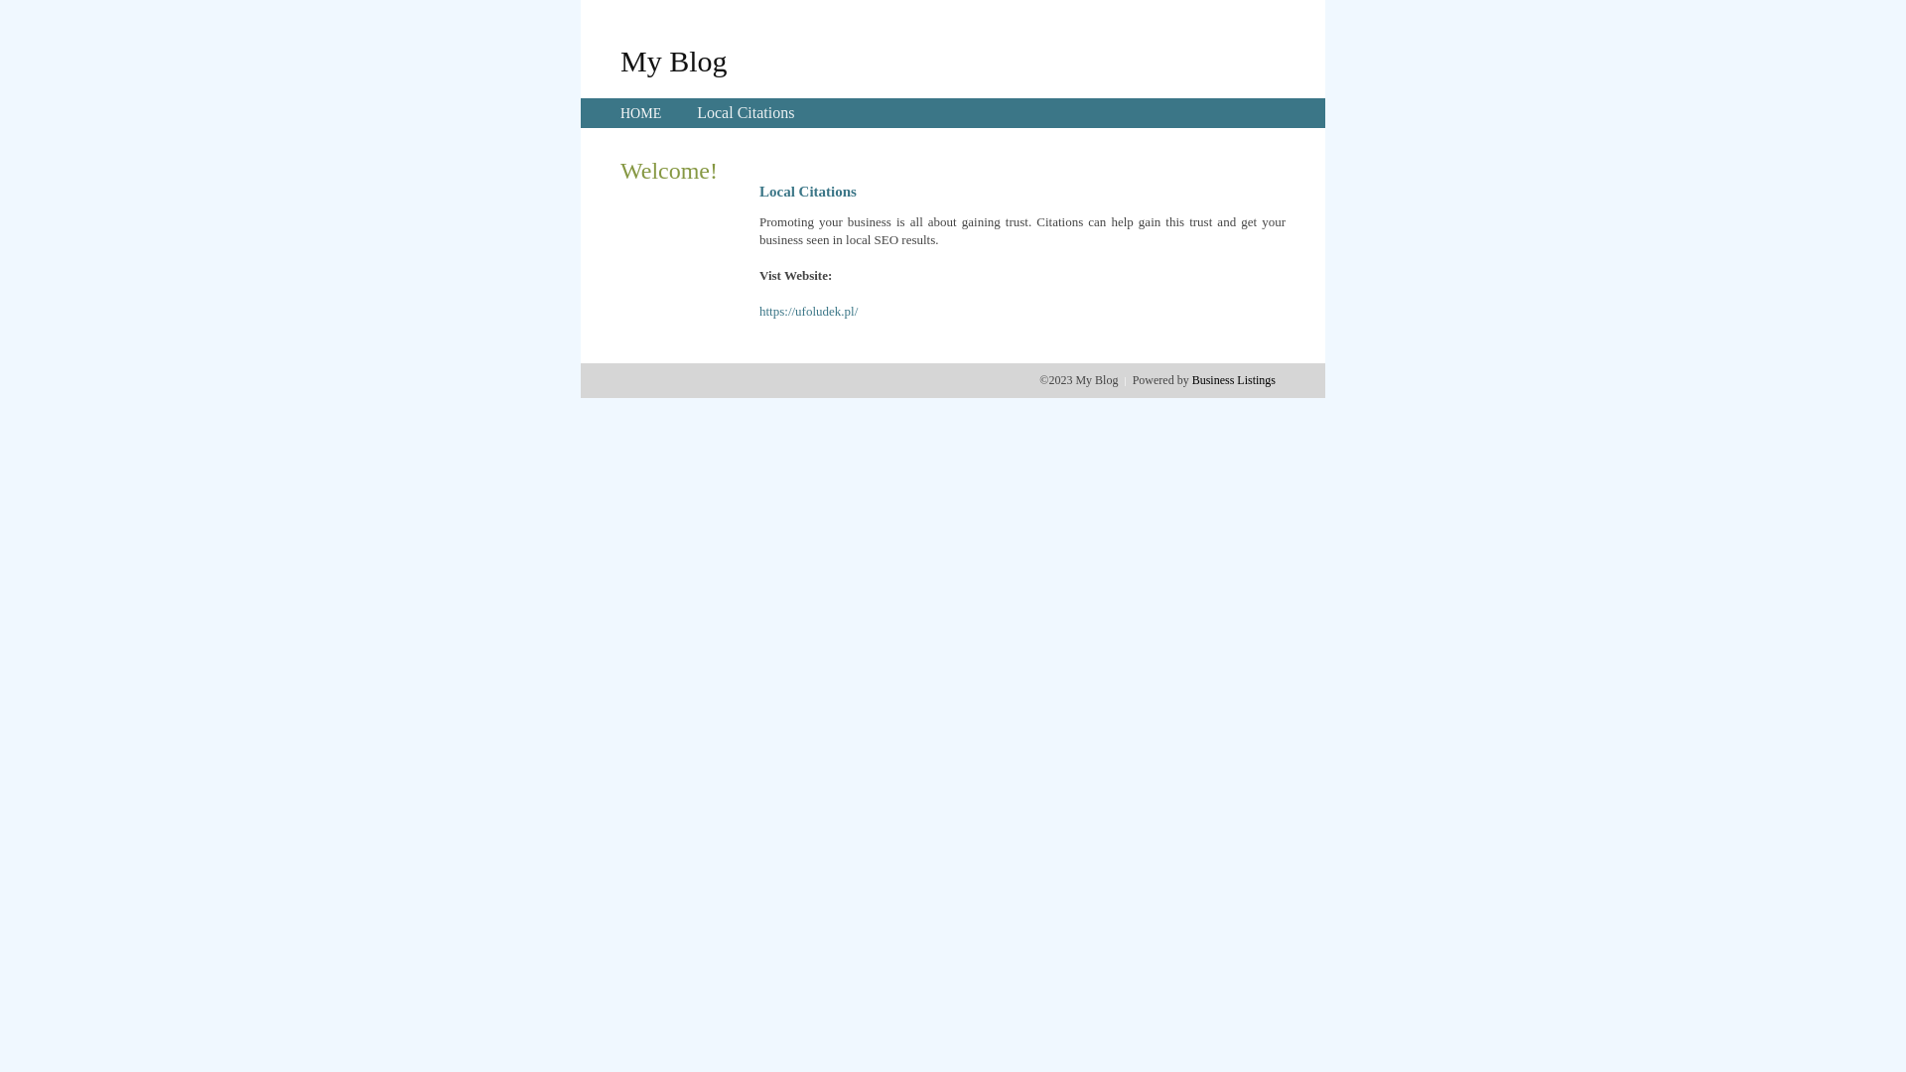 Image resolution: width=1906 pixels, height=1072 pixels. Describe the element at coordinates (808, 312) in the screenshot. I see `https://ufoludek.pl/` at that location.